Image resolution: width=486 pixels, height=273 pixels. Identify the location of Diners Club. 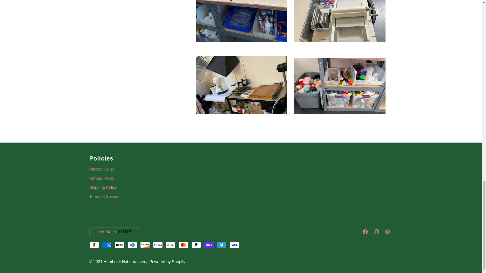
(132, 245).